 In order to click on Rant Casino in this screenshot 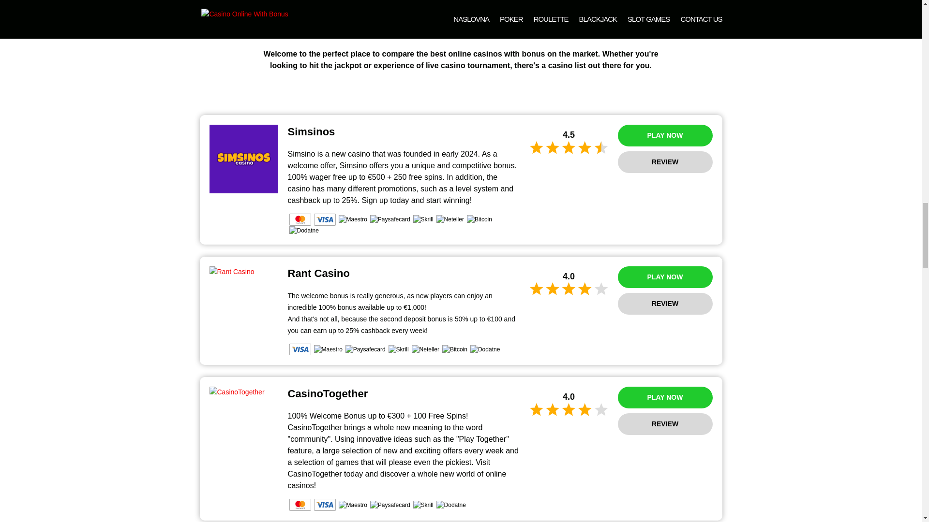, I will do `click(243, 272)`.